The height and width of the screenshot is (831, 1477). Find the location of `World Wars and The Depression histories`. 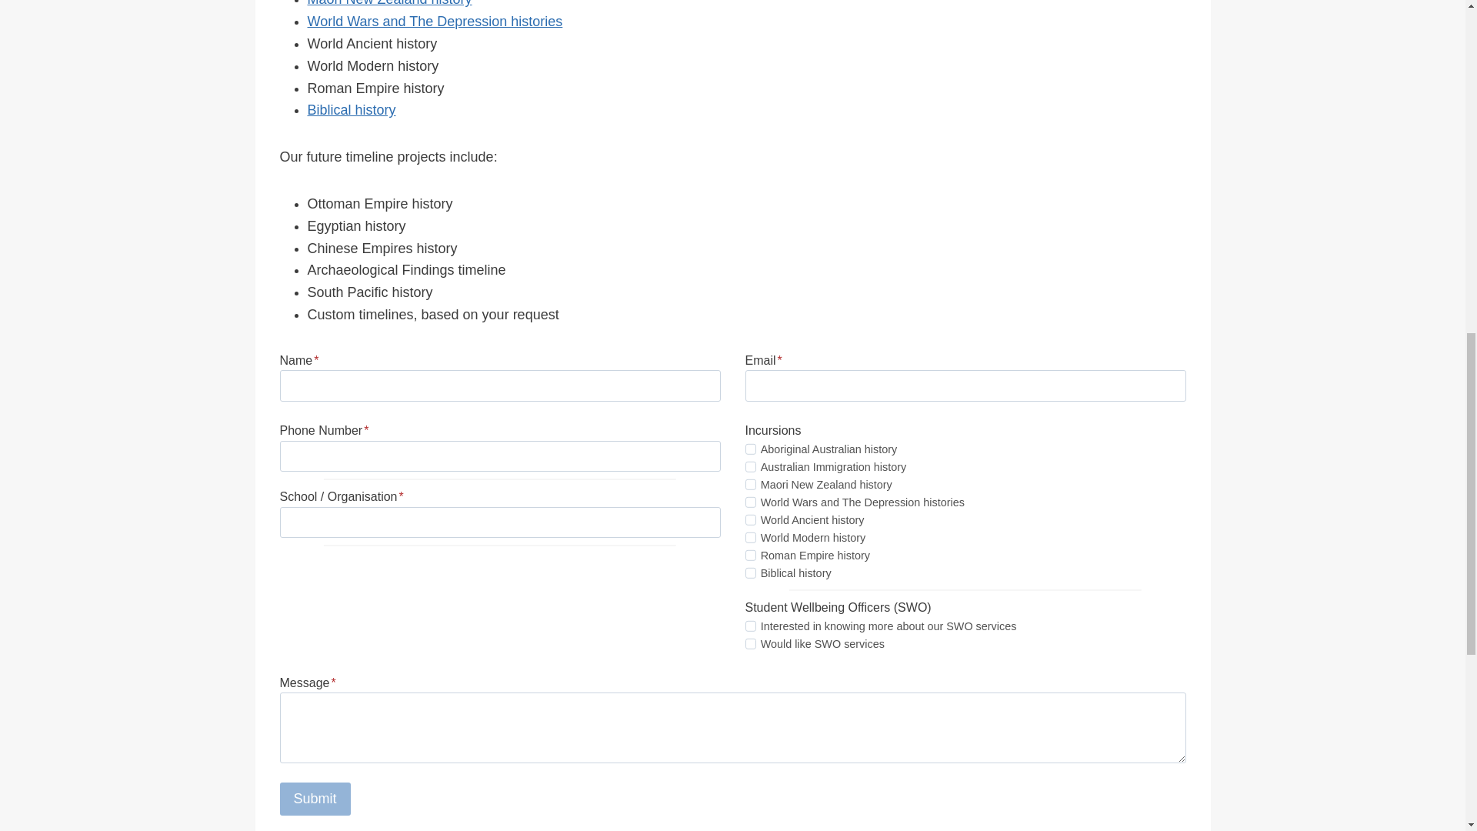

World Wars and The Depression histories is located at coordinates (435, 22).